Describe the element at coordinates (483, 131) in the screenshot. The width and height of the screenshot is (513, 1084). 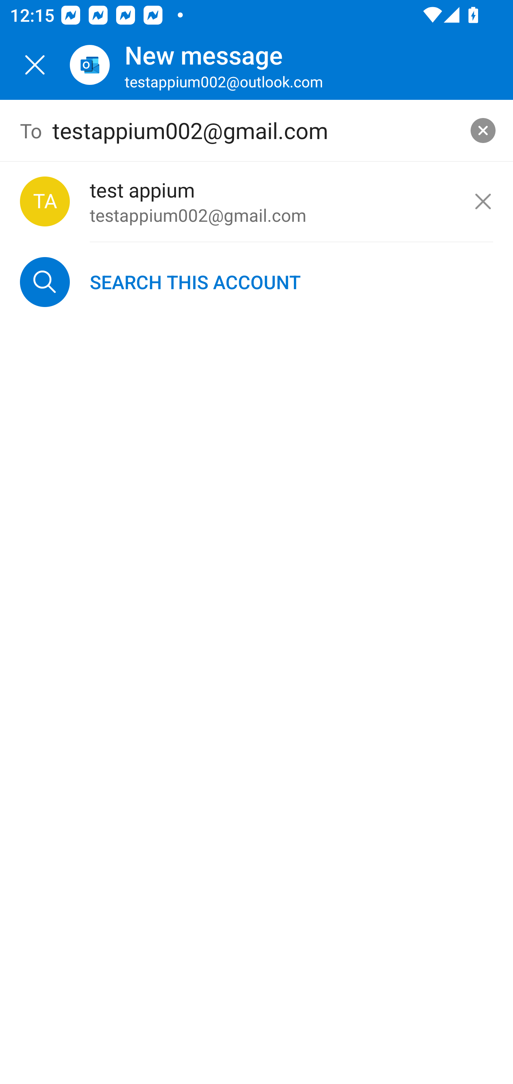
I see `clear search` at that location.